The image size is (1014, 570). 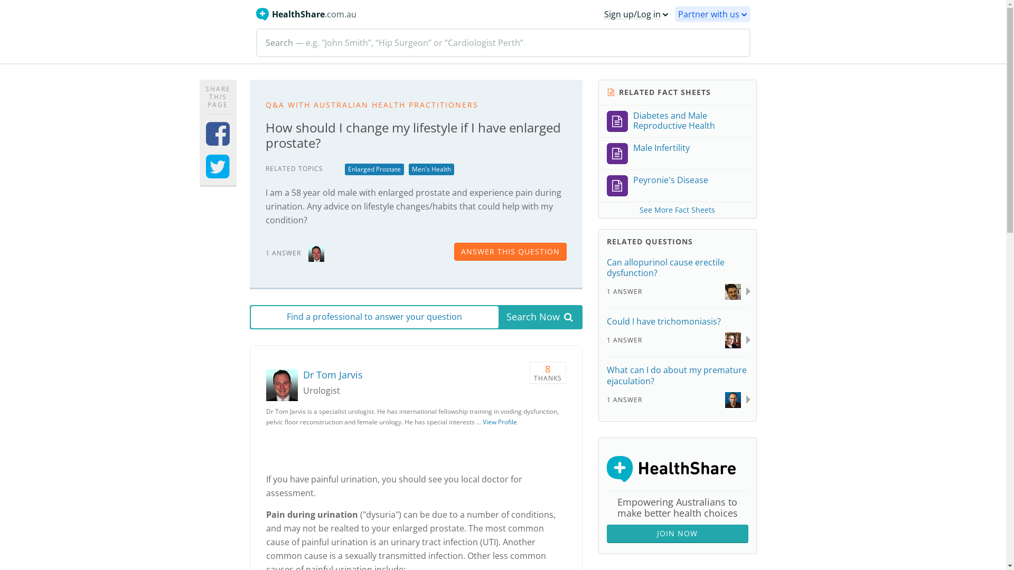 I want to click on Share on Facebook, so click(x=218, y=140).